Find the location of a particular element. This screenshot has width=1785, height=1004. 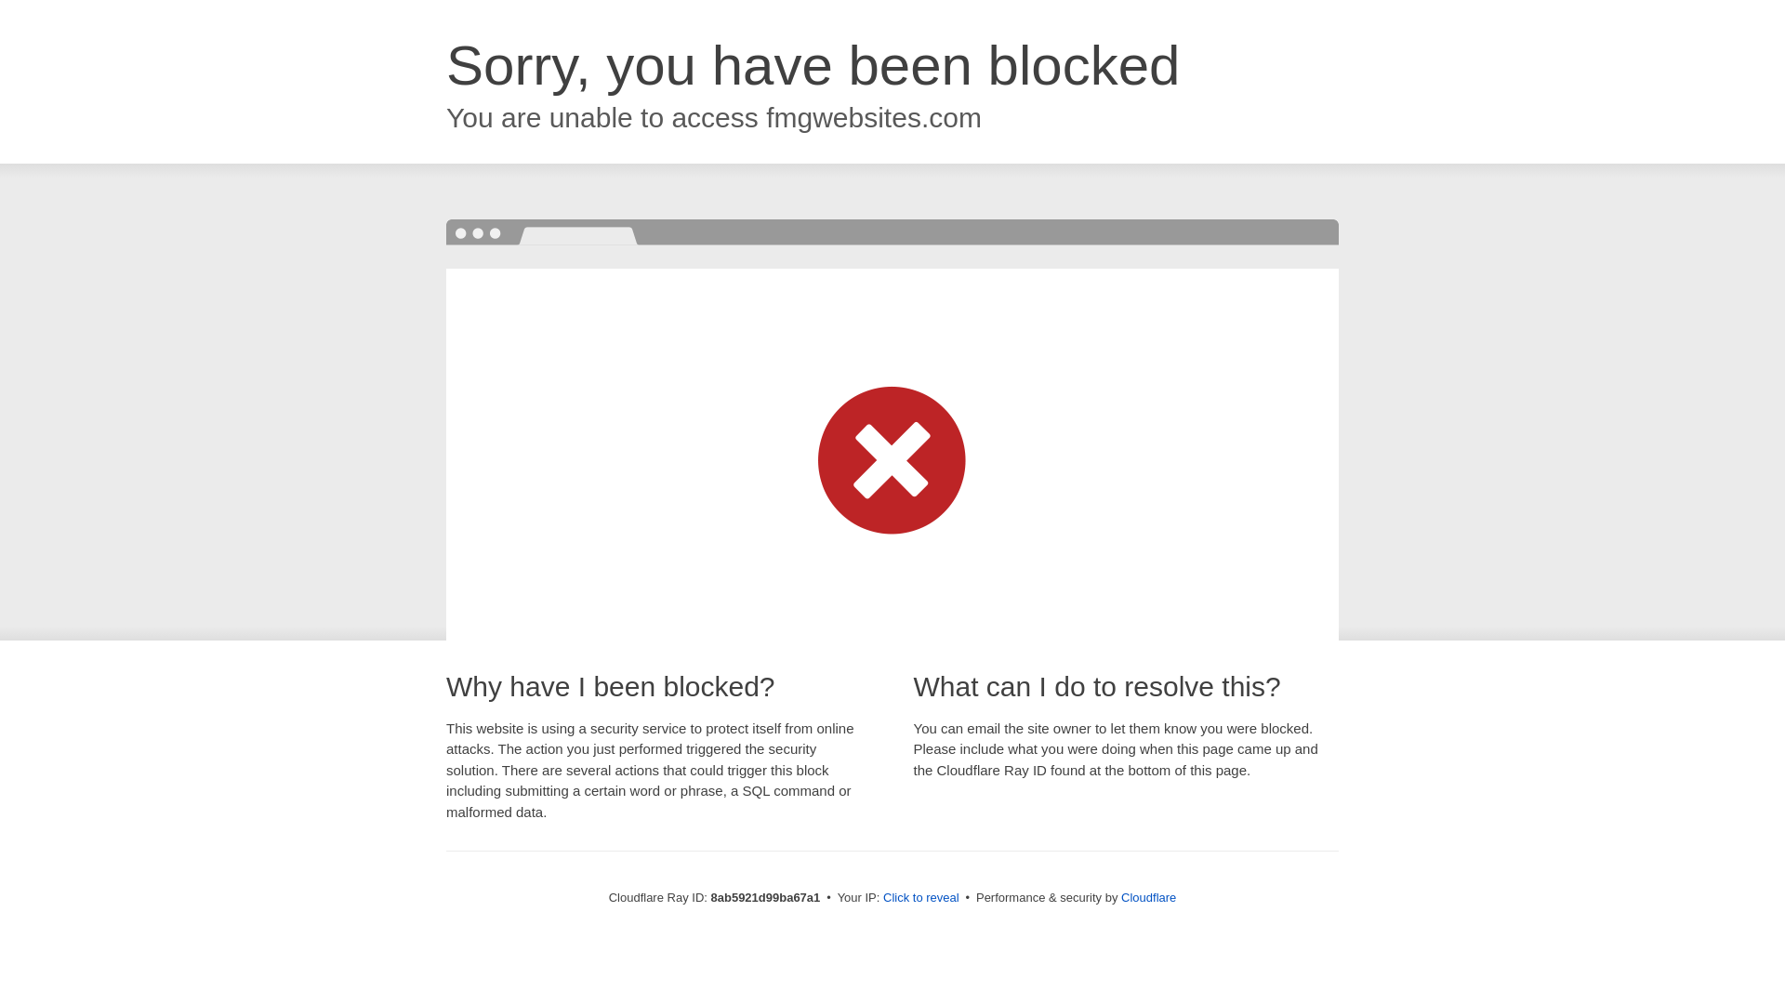

Click to reveal is located at coordinates (921, 898).